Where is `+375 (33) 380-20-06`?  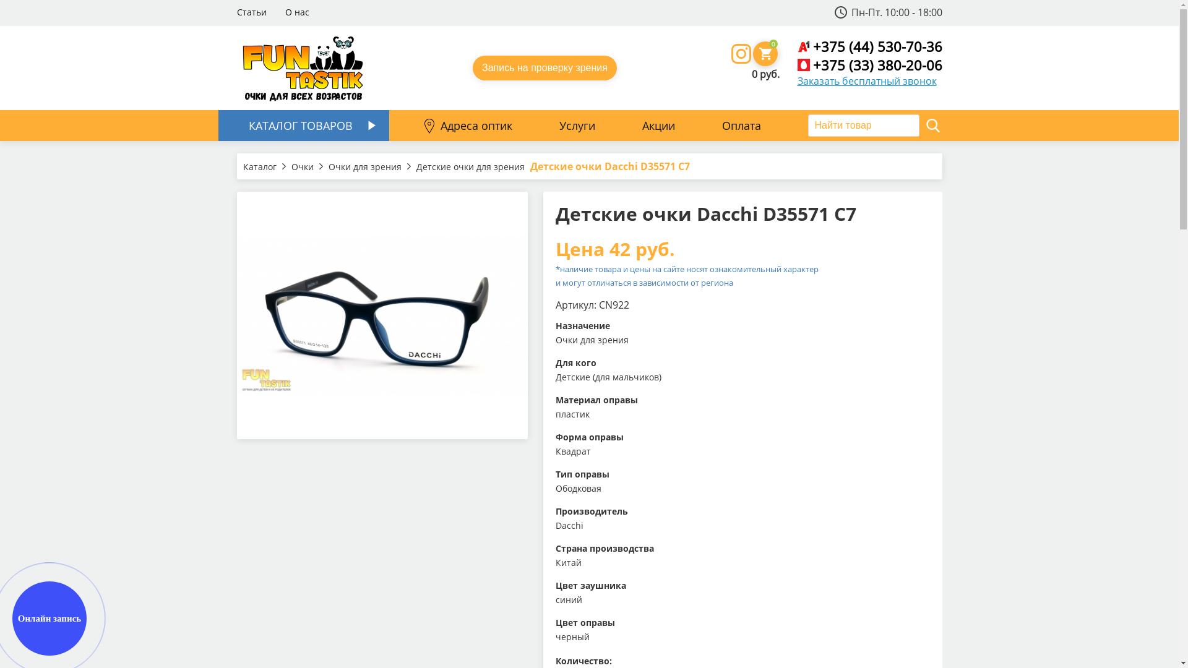 +375 (33) 380-20-06 is located at coordinates (877, 65).